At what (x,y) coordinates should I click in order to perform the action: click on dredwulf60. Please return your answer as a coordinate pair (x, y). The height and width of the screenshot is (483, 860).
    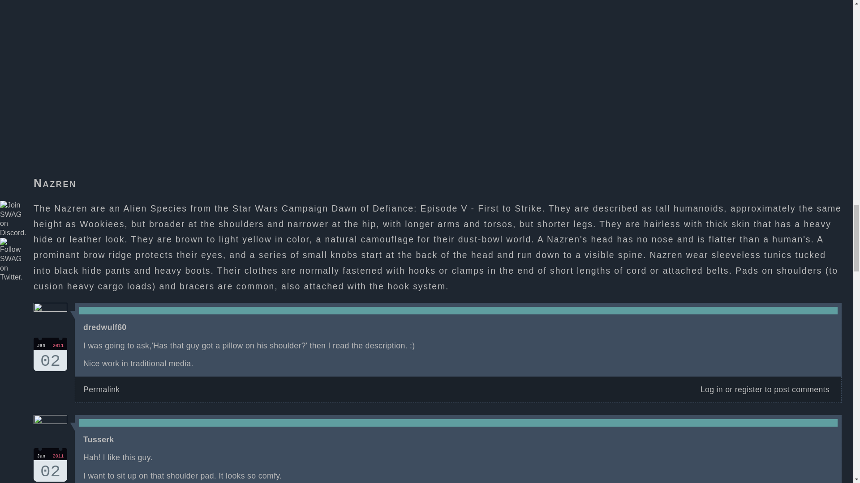
    Looking at the image, I should click on (105, 327).